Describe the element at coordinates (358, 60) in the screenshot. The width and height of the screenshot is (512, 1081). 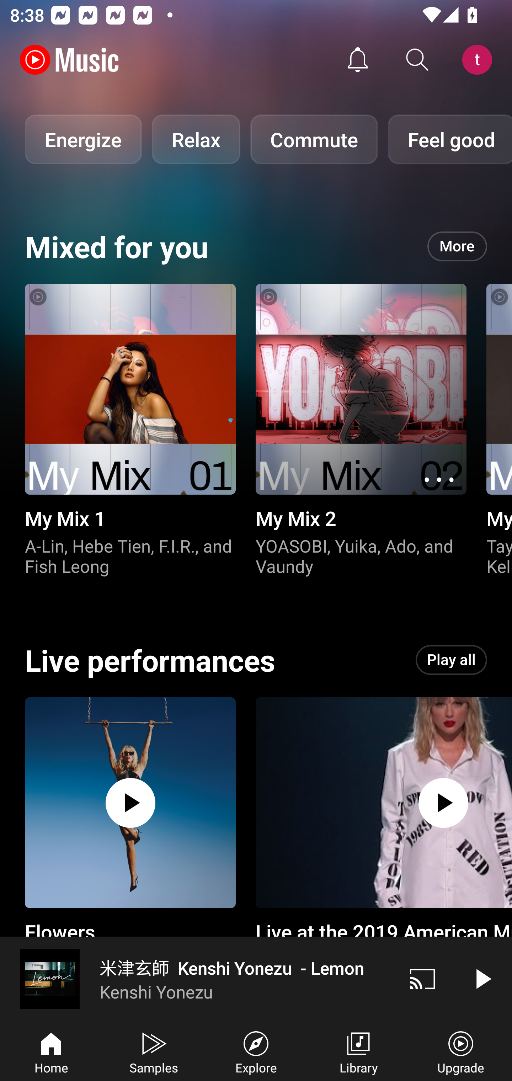
I see `Activity feed` at that location.